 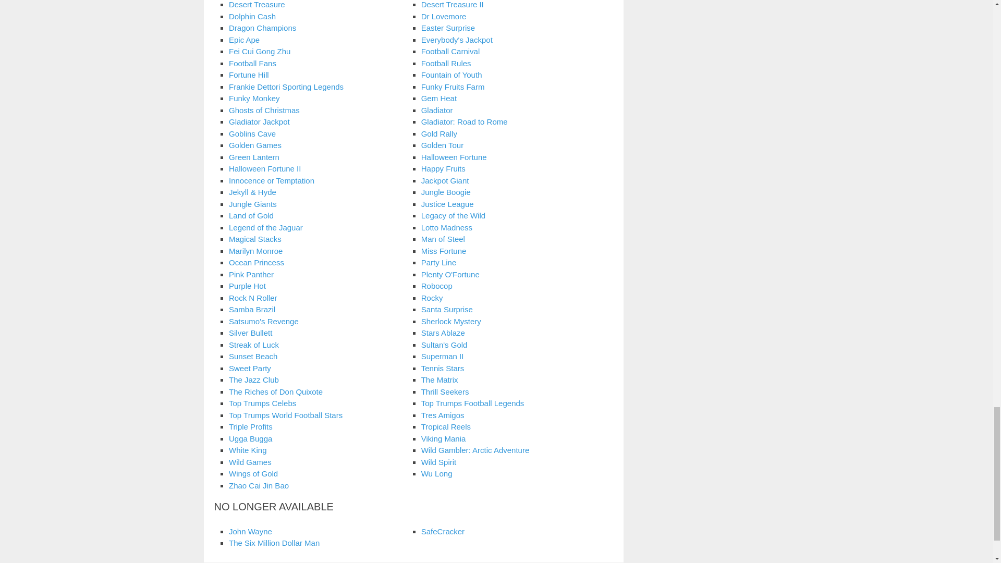 I want to click on Desert Treasure II, so click(x=453, y=4).